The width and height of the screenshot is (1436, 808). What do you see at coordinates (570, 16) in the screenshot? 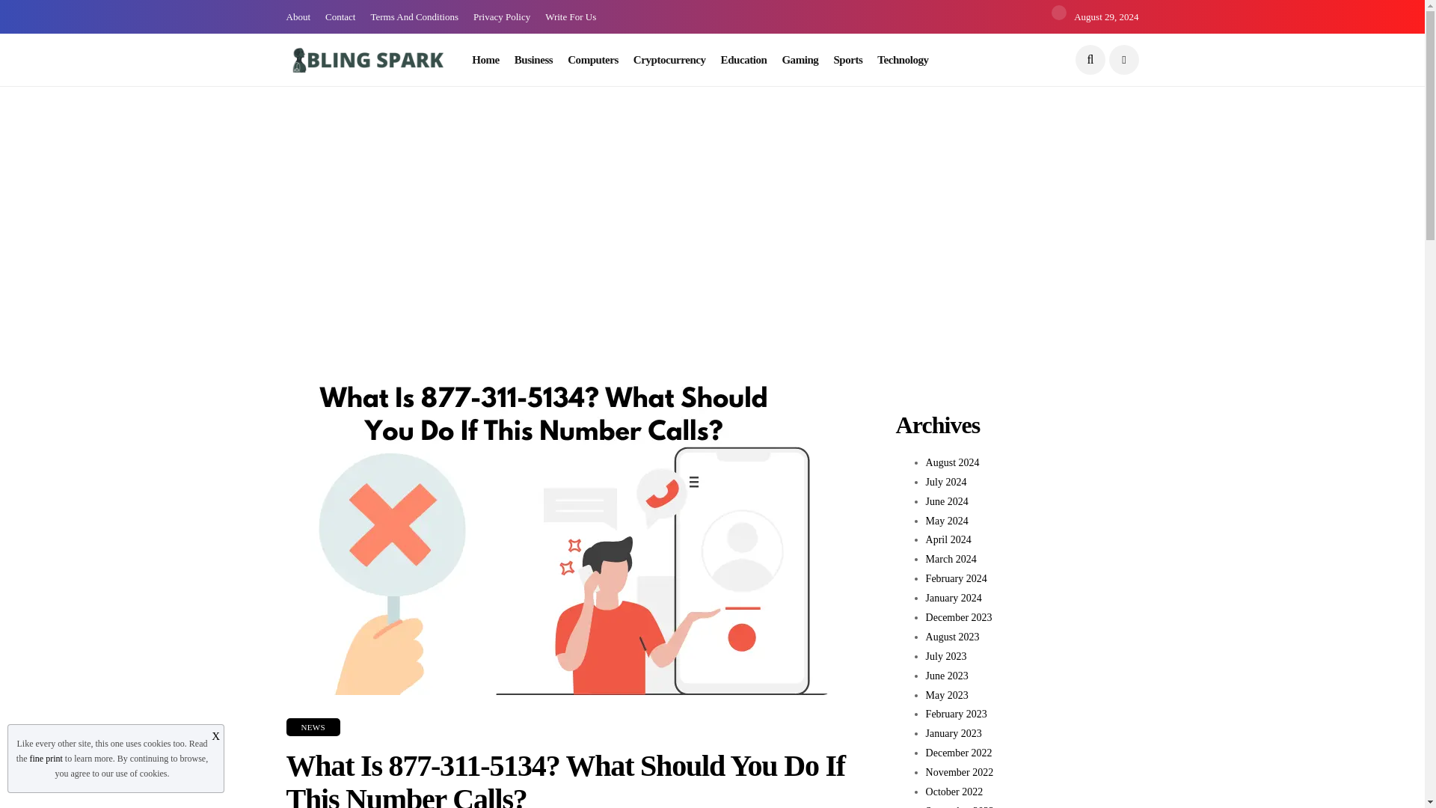
I see `Write For Us` at bounding box center [570, 16].